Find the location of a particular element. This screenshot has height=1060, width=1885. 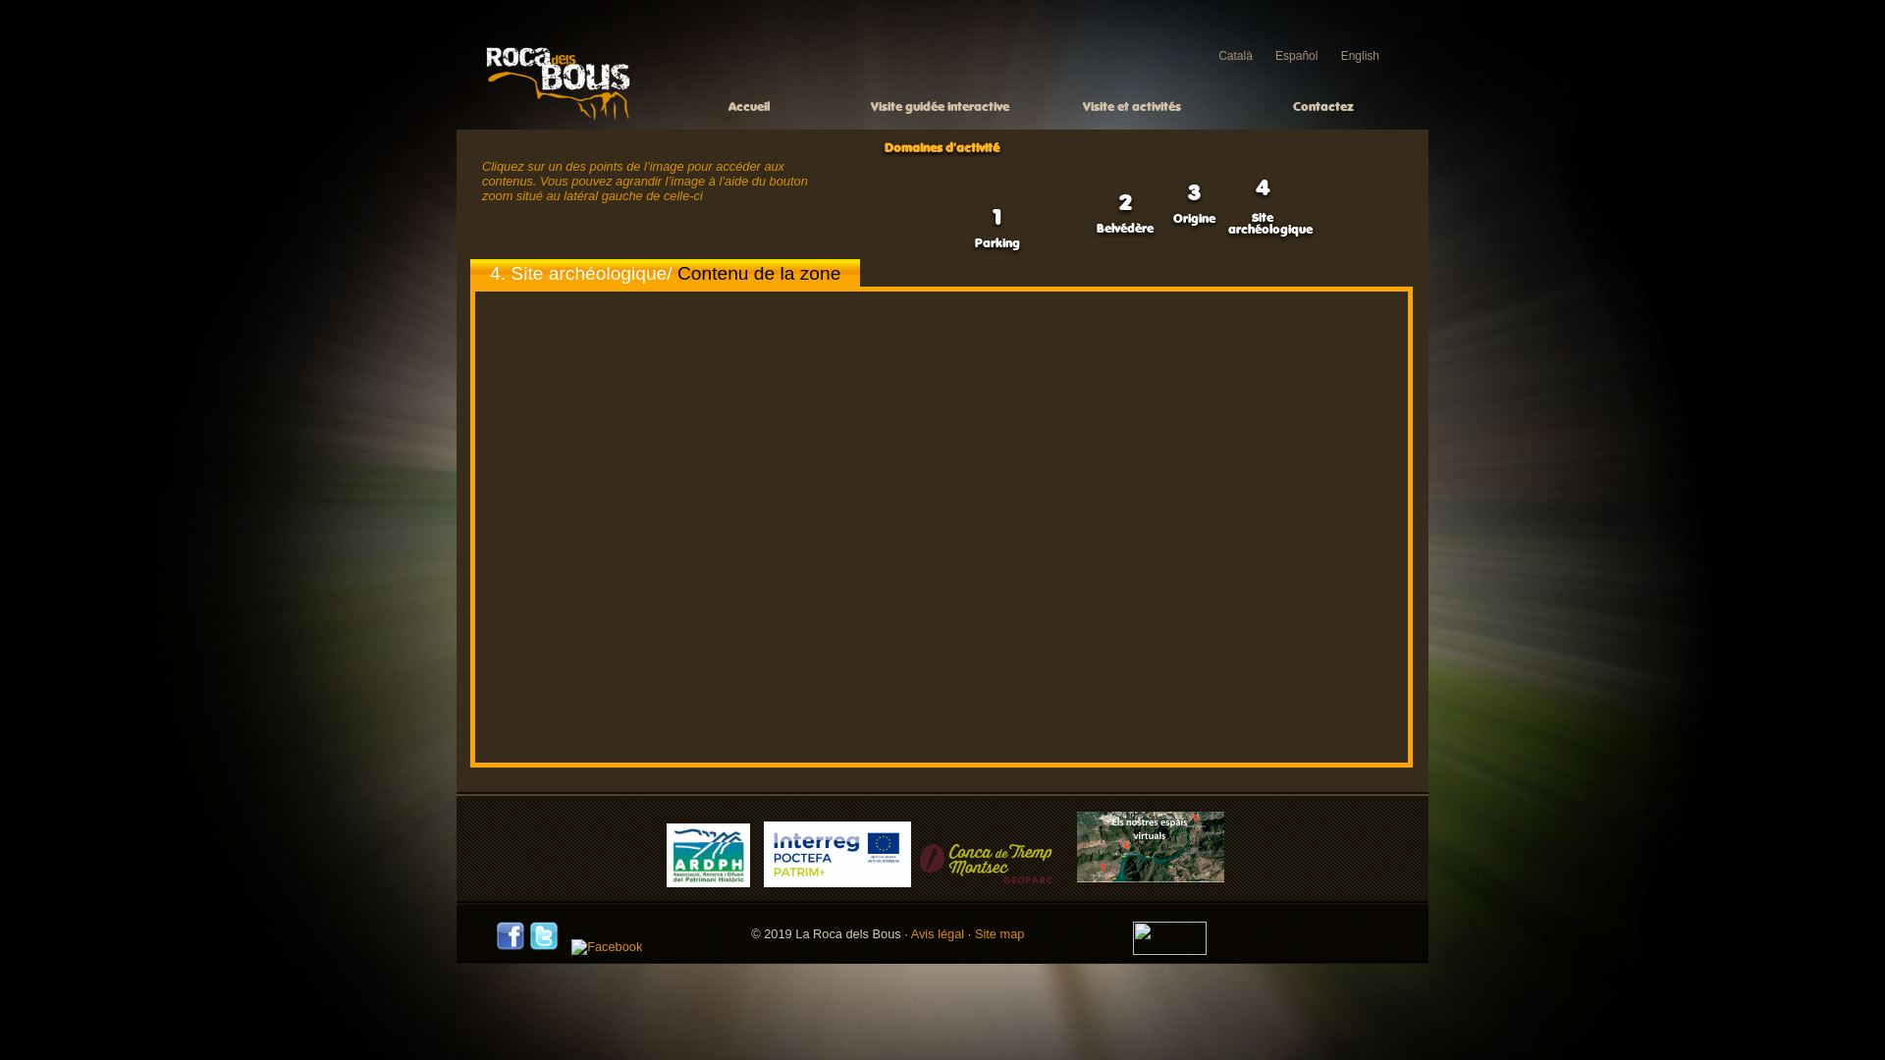

3 is located at coordinates (1194, 194).